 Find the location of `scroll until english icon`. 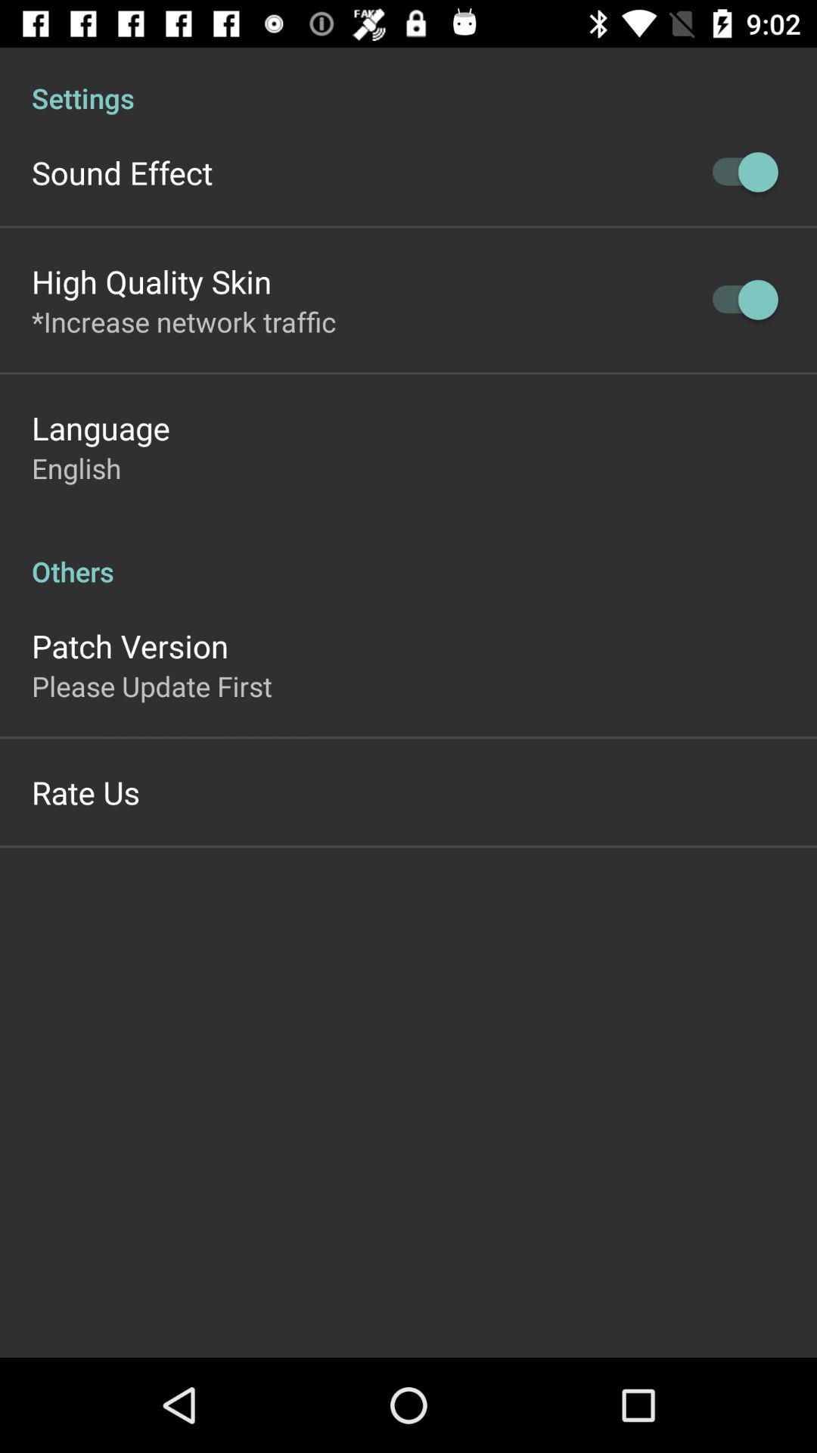

scroll until english icon is located at coordinates (76, 468).